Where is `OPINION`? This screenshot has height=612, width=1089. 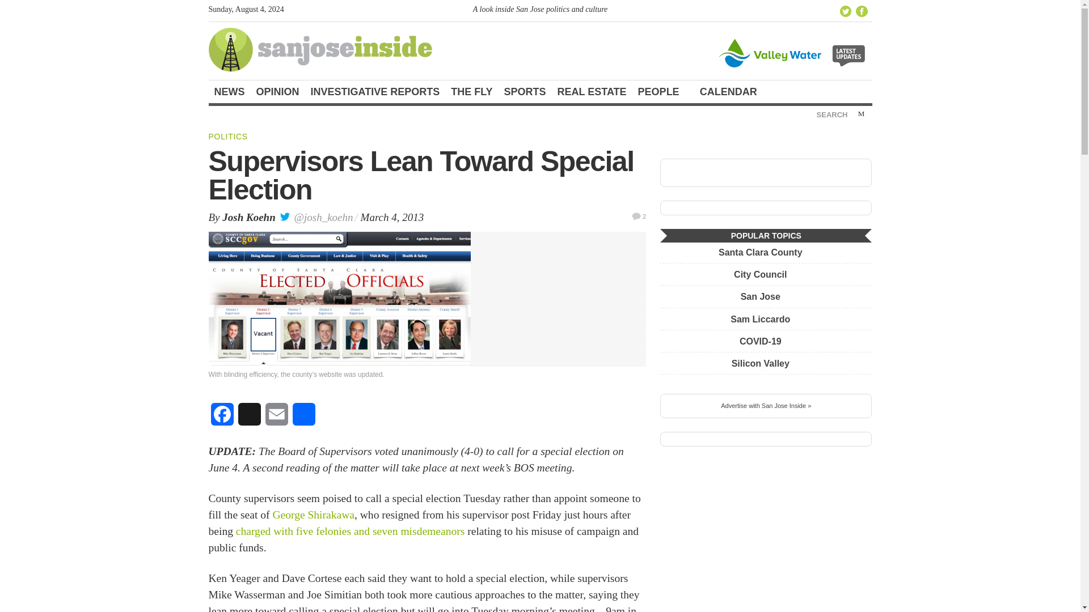 OPINION is located at coordinates (277, 92).